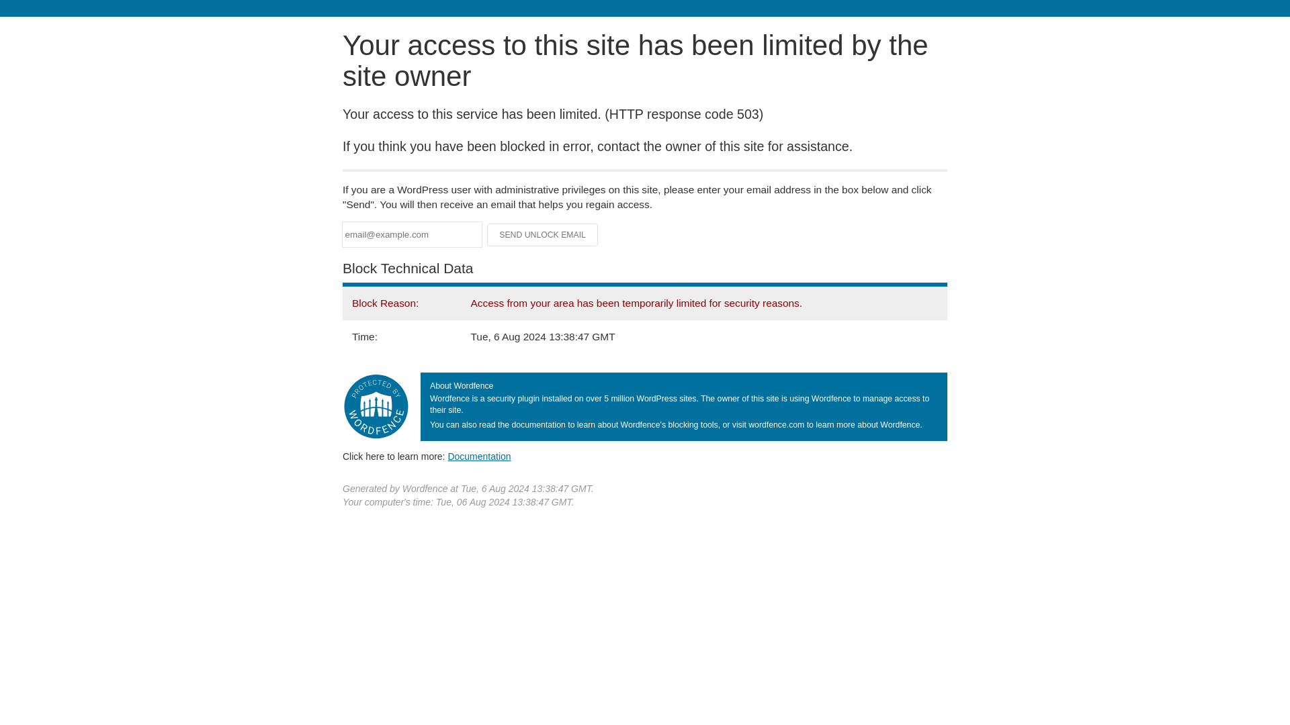 The width and height of the screenshot is (1290, 725). I want to click on Documentation, so click(479, 456).